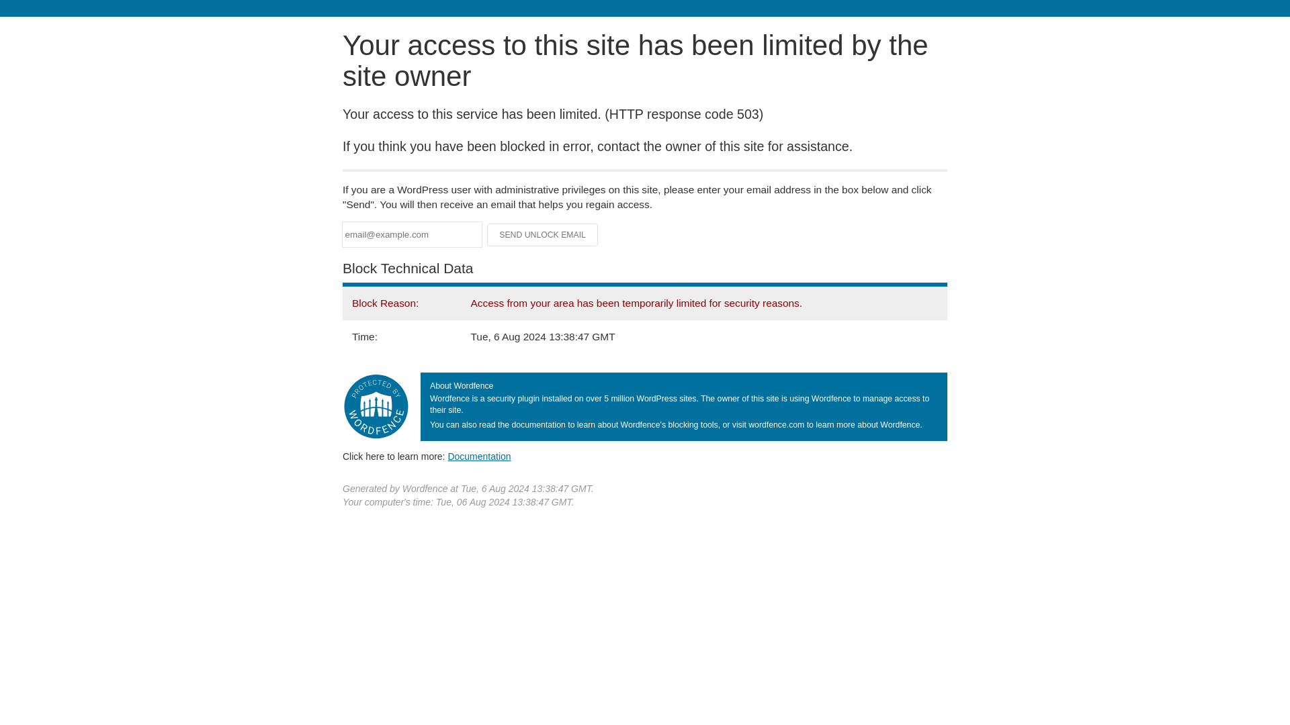 The width and height of the screenshot is (1290, 725). I want to click on Documentation, so click(479, 456).